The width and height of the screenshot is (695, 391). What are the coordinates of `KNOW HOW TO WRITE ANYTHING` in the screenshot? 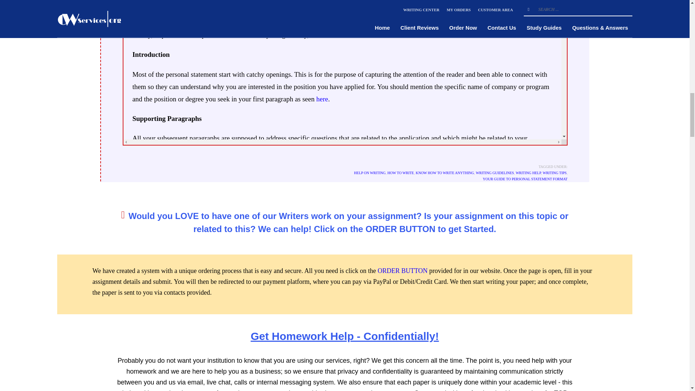 It's located at (445, 172).